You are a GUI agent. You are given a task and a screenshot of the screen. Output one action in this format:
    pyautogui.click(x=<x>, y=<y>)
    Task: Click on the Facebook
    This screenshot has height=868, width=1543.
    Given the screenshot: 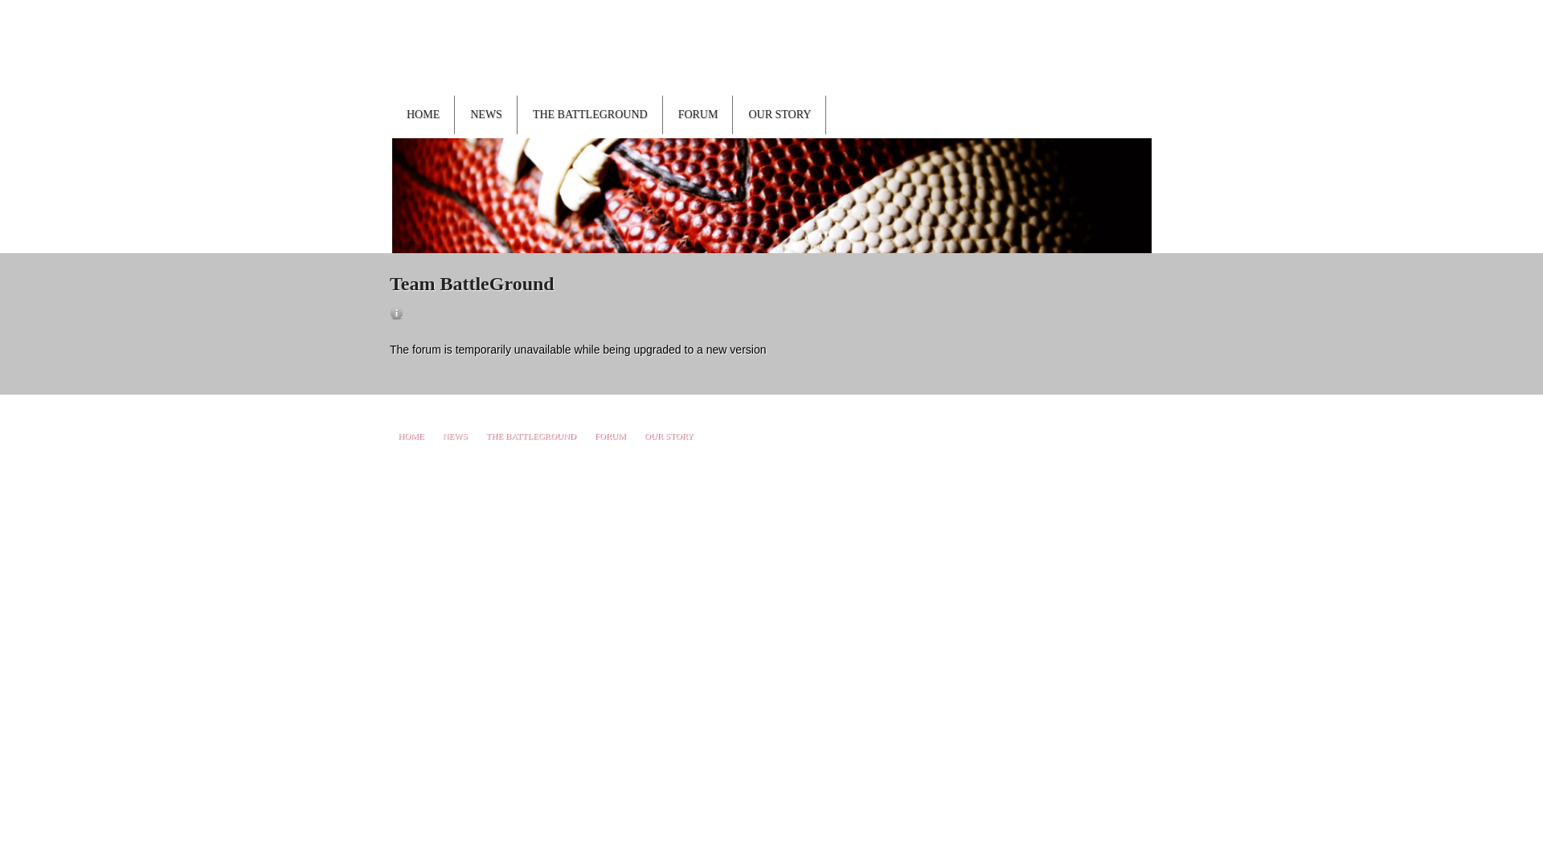 What is the action you would take?
    pyautogui.click(x=1171, y=12)
    